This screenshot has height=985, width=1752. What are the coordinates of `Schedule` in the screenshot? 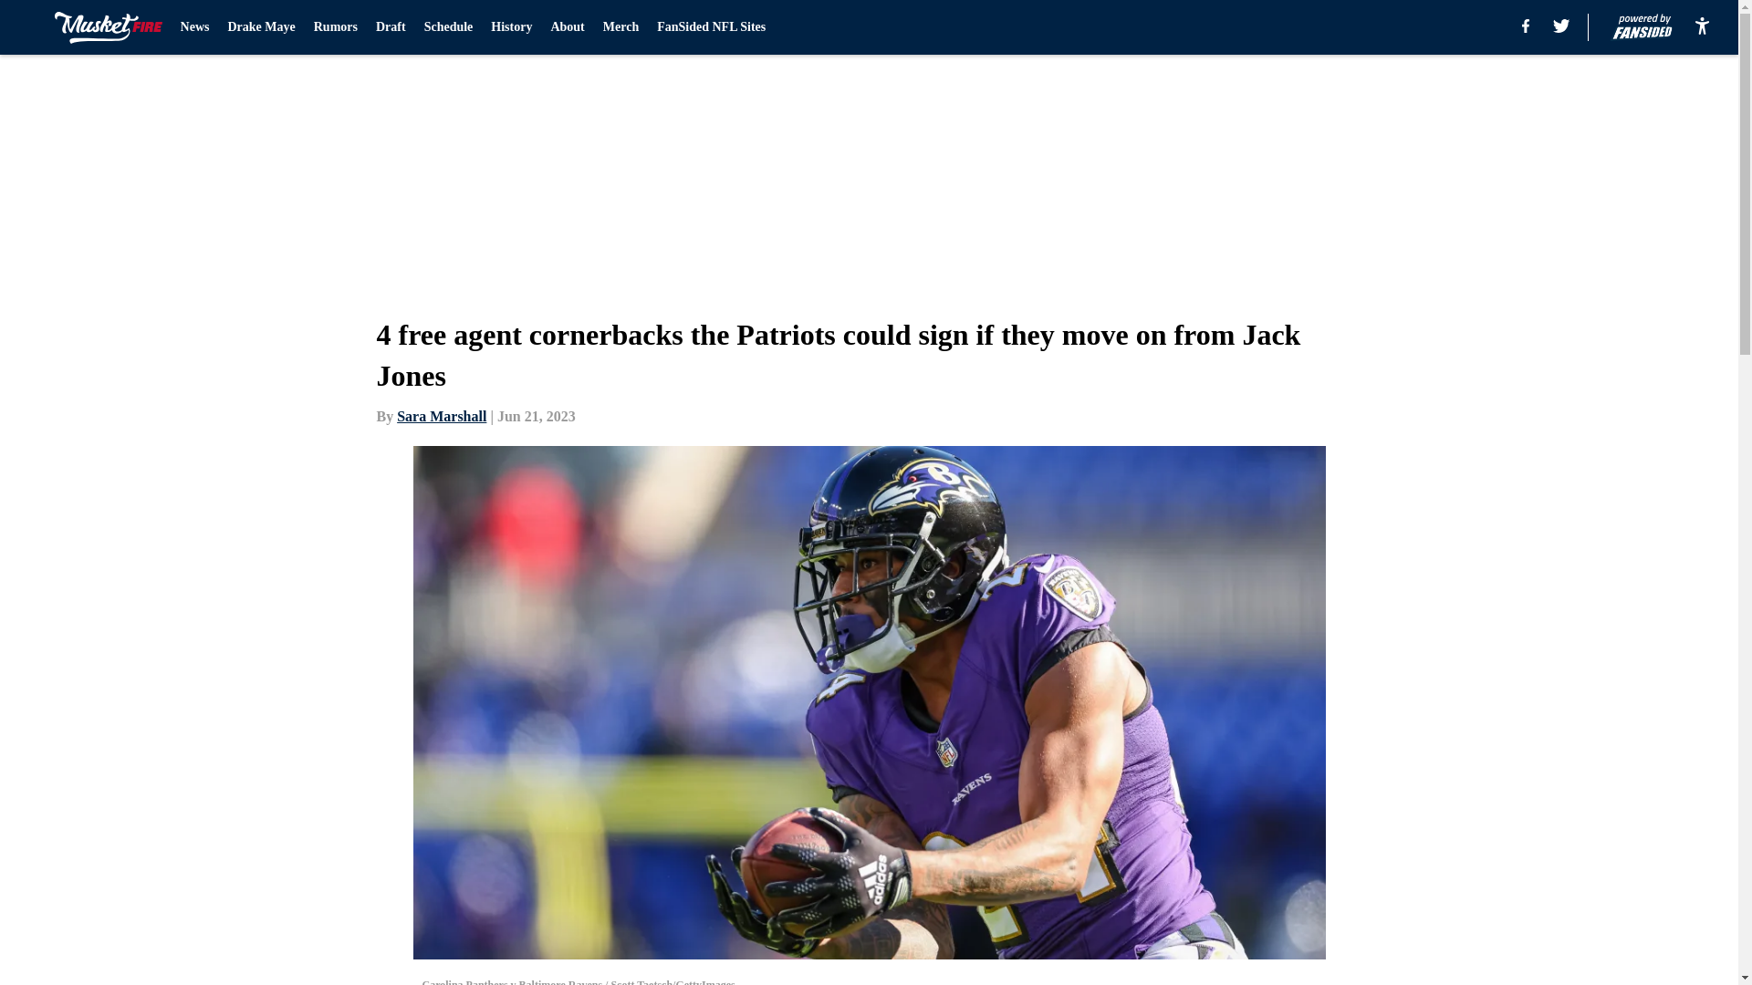 It's located at (448, 27).